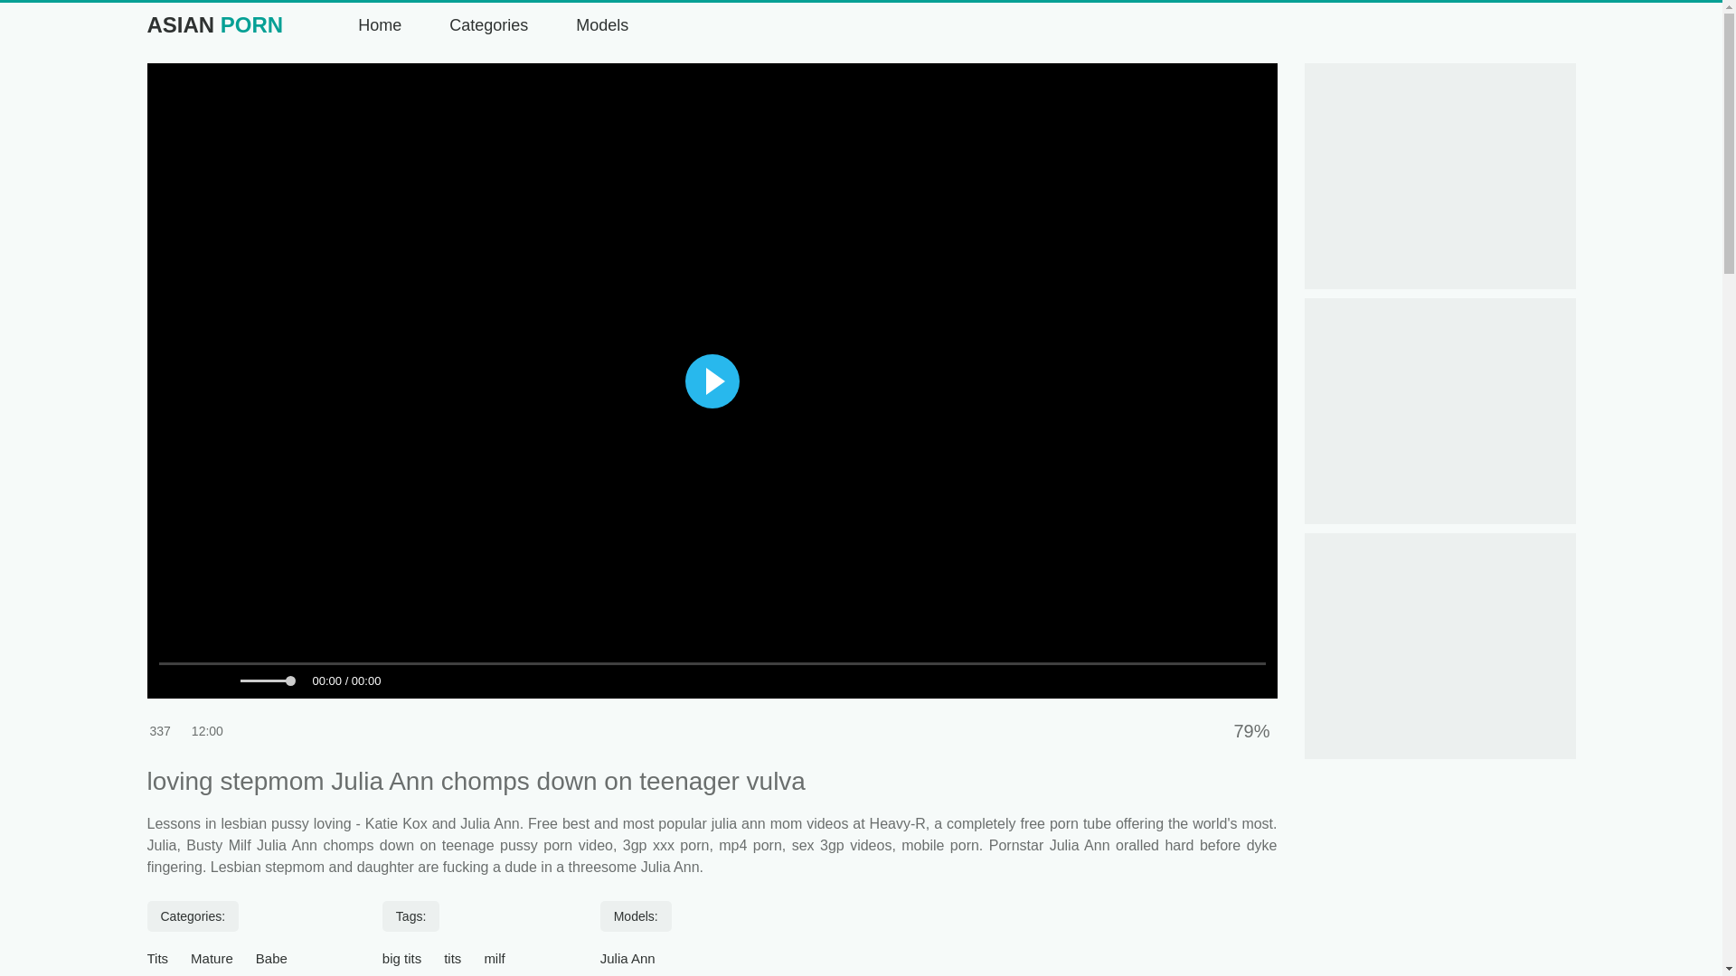 The image size is (1736, 976). I want to click on ASIAN PORN, so click(213, 25).